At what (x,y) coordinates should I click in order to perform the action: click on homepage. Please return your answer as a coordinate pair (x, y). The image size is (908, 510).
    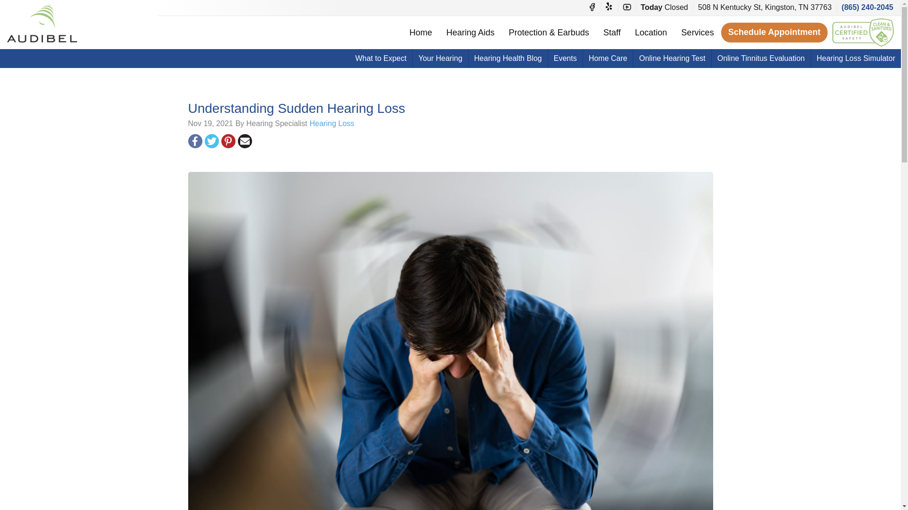
    Looking at the image, I should click on (42, 23).